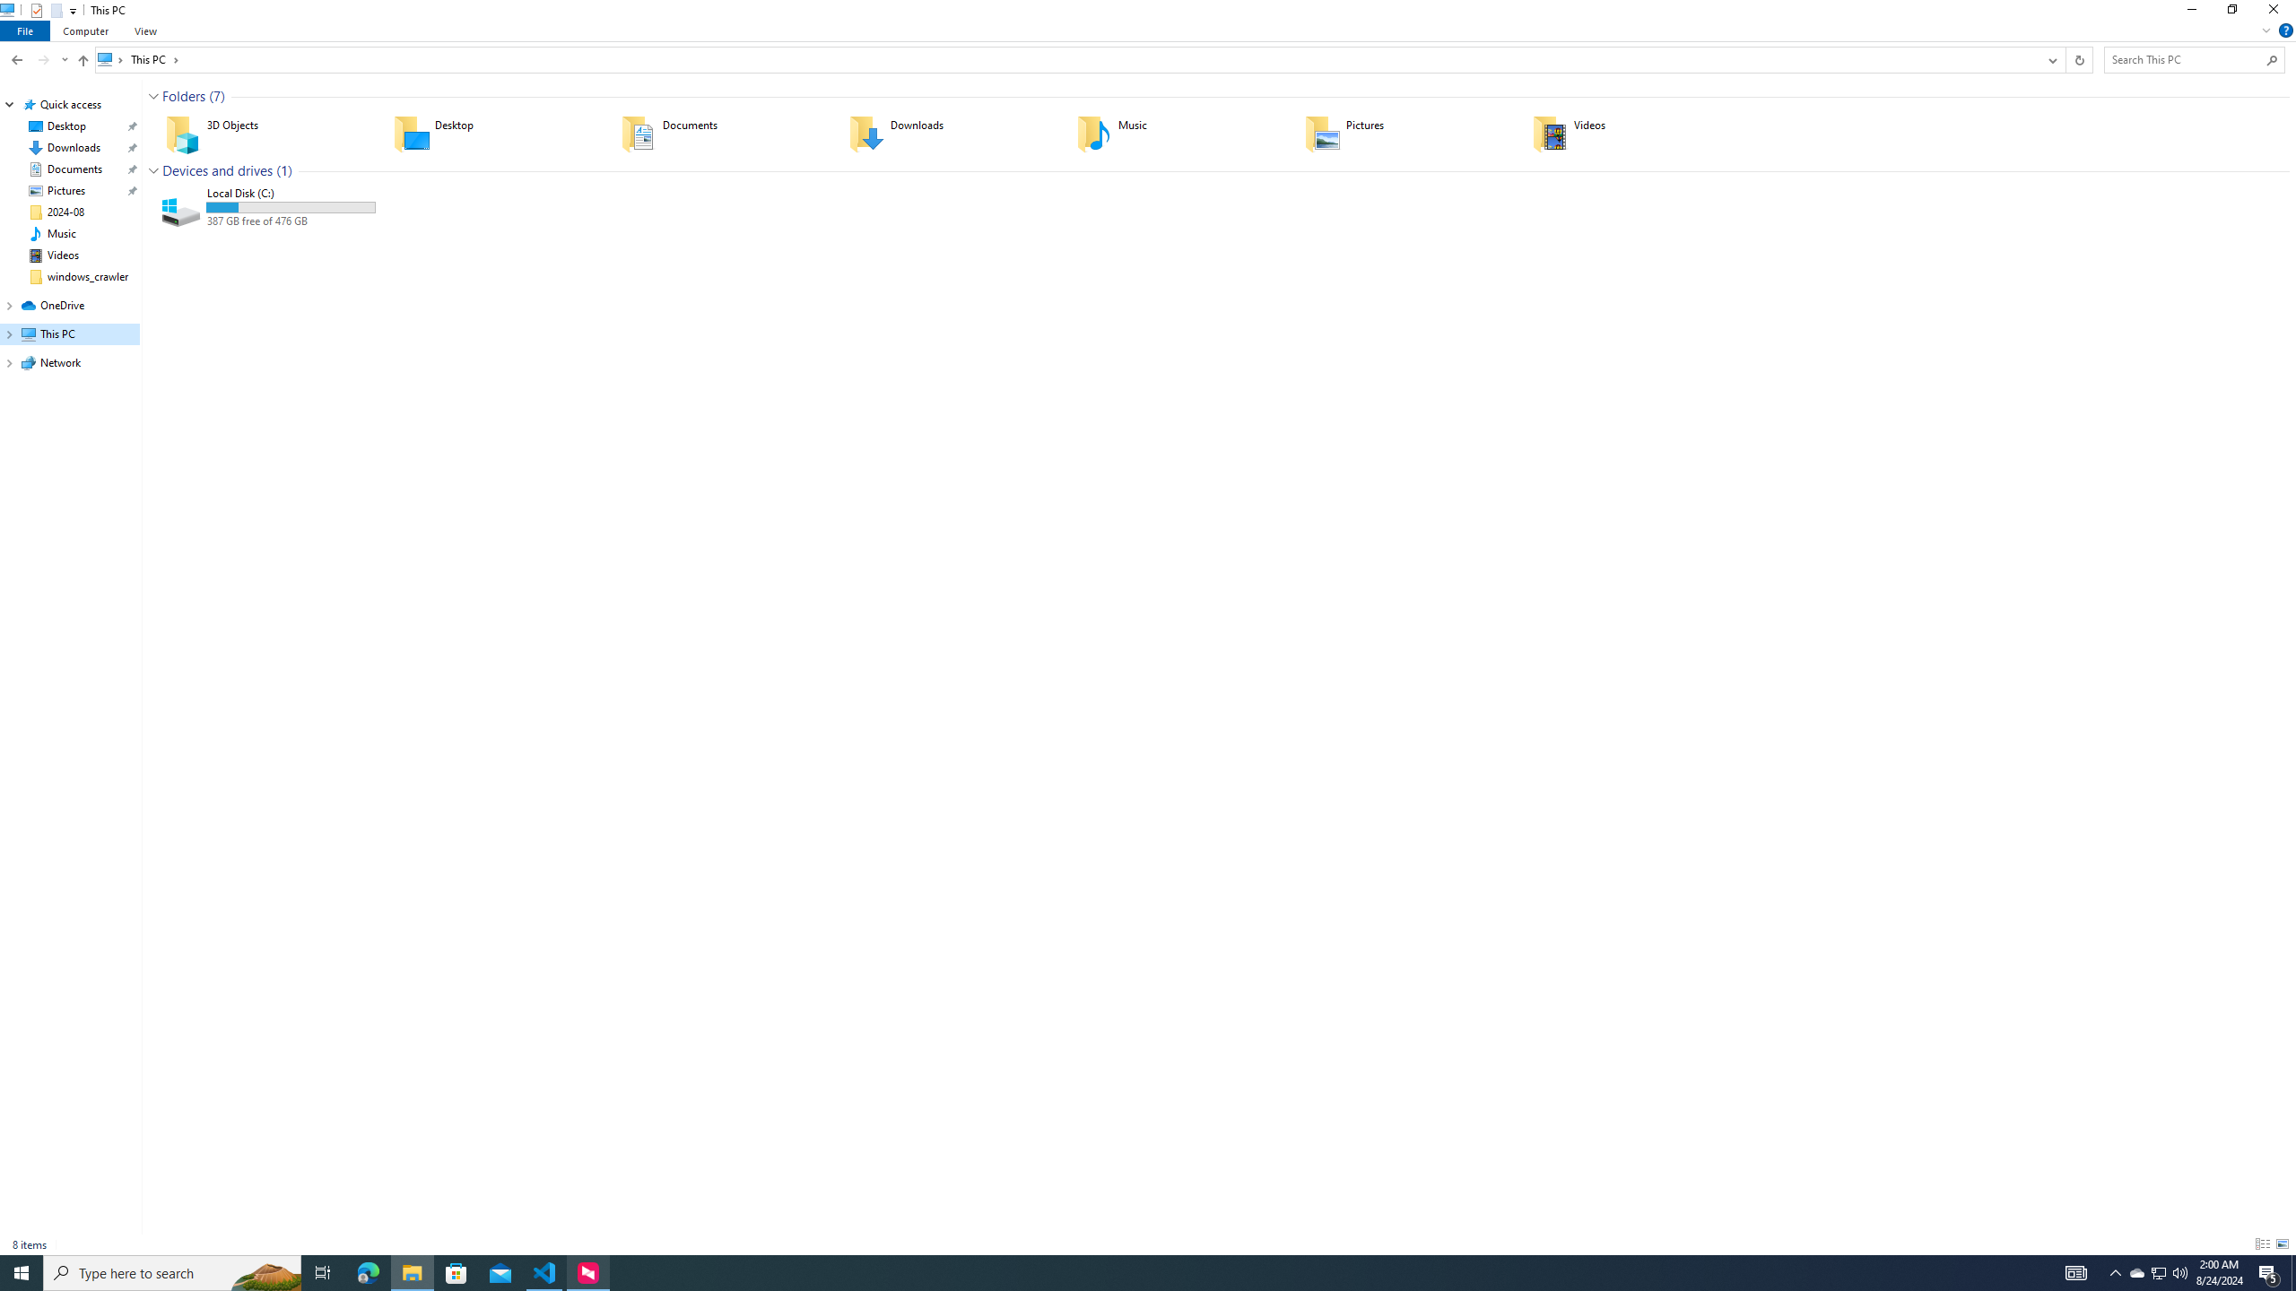  Describe the element at coordinates (1178, 133) in the screenshot. I see `Music` at that location.